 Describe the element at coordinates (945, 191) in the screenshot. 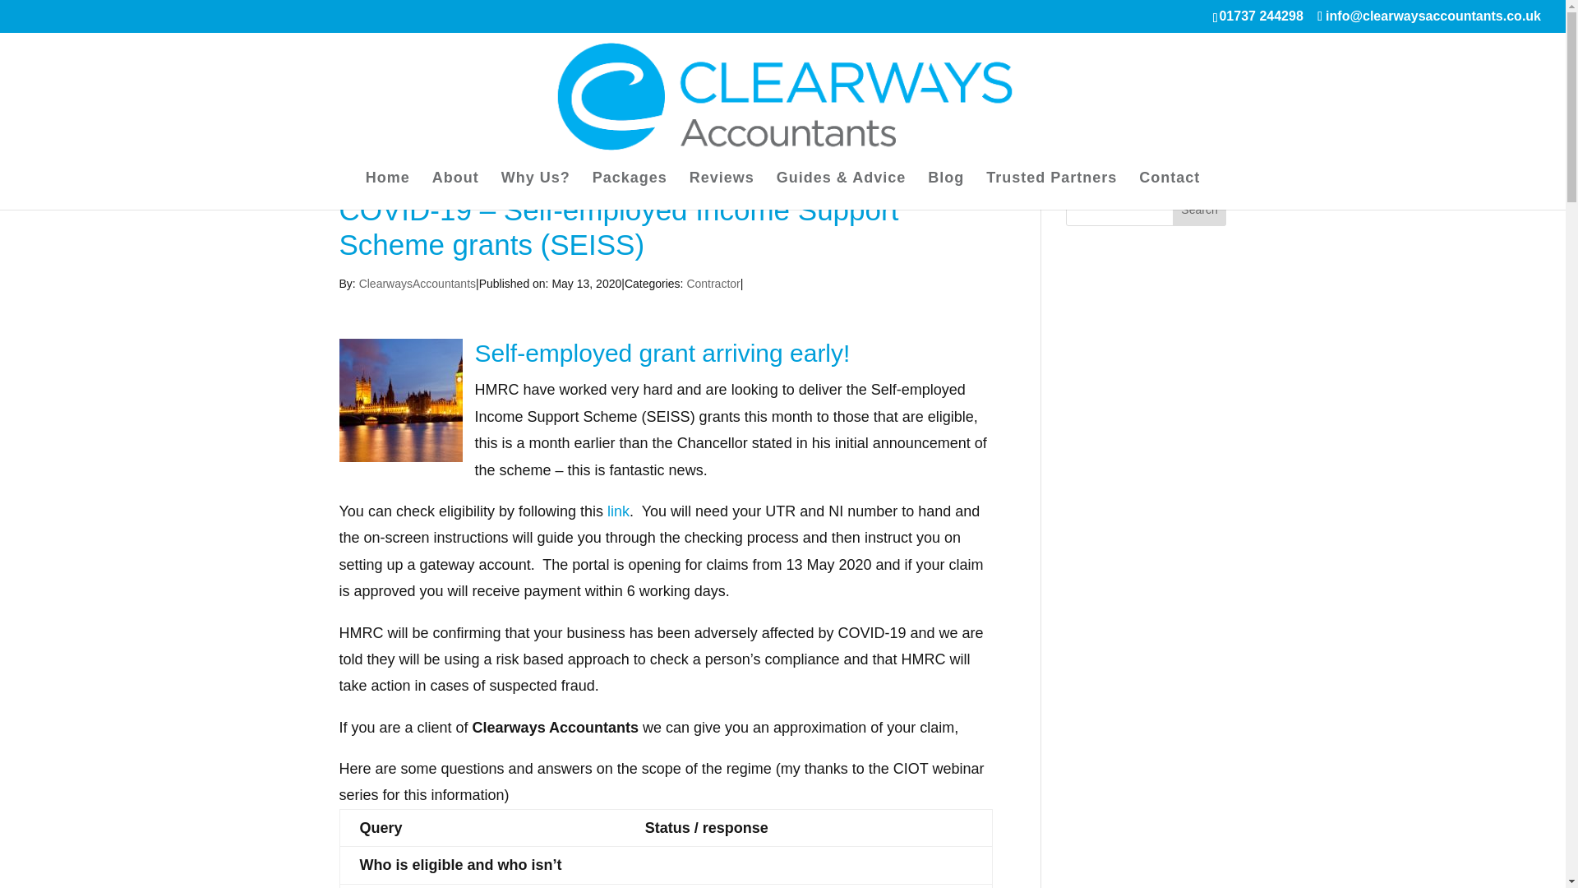

I see `Blog` at that location.